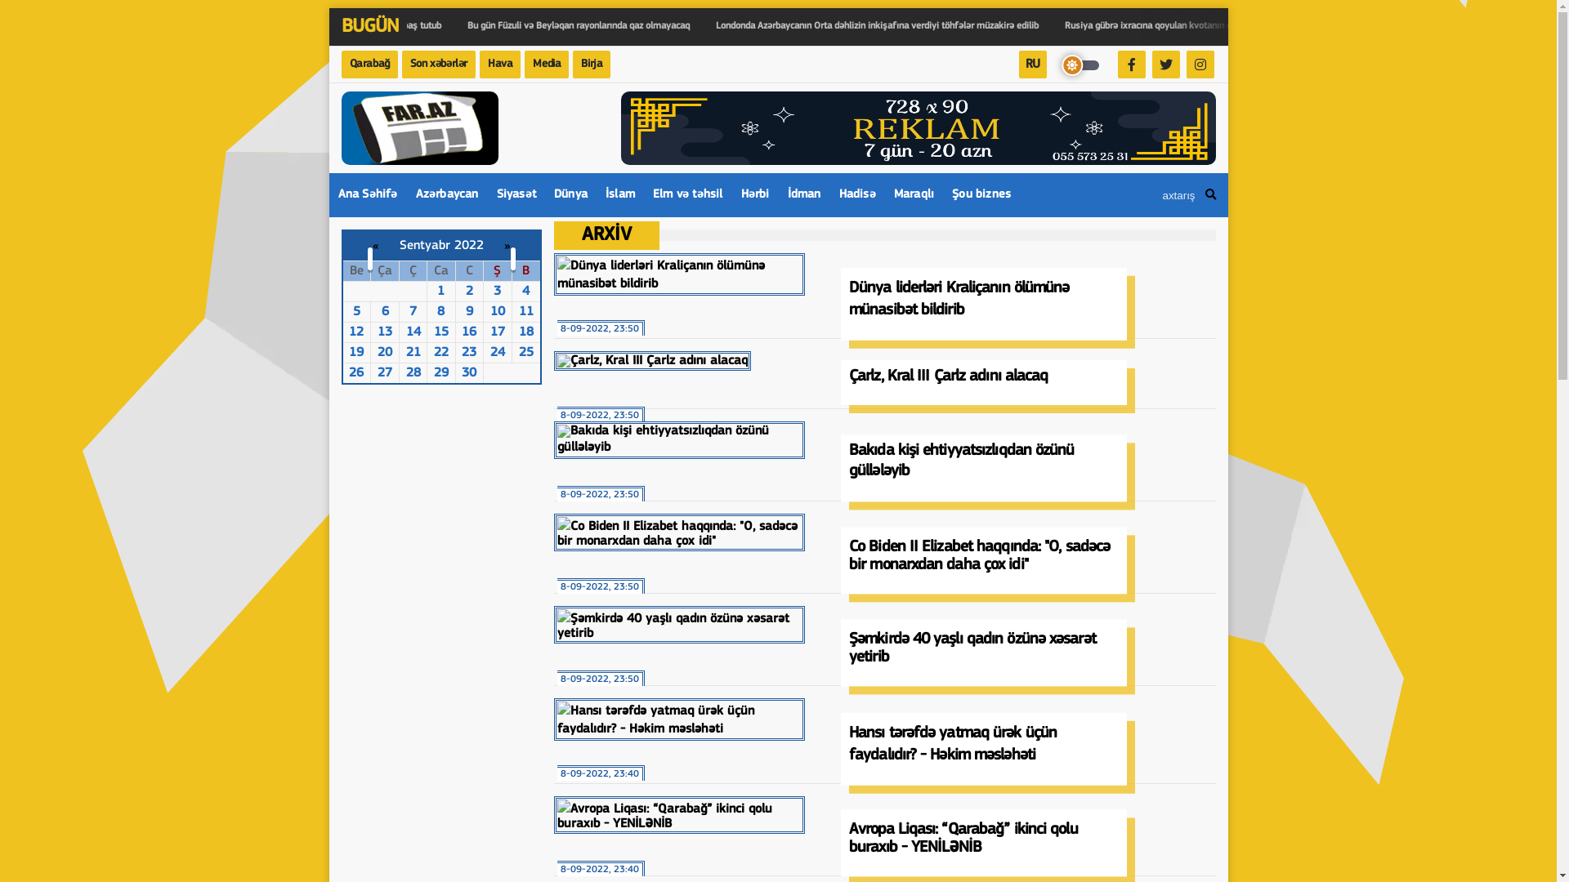  I want to click on reklam, so click(919, 128).